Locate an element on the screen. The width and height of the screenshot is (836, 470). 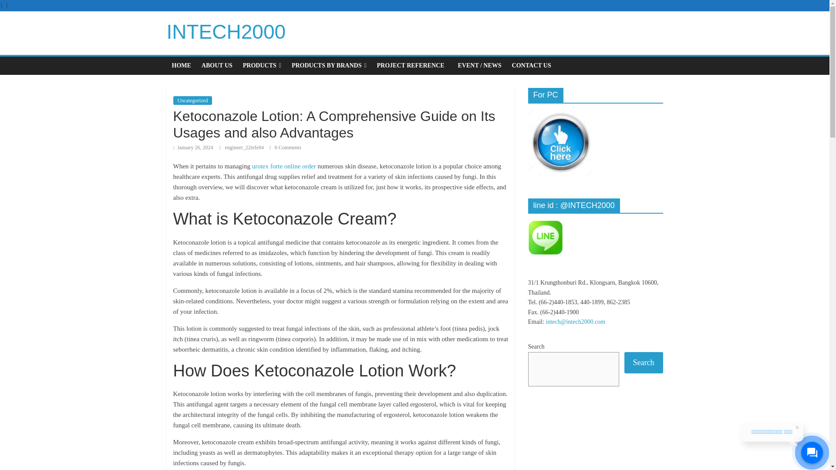
PRODUCTS is located at coordinates (262, 65).